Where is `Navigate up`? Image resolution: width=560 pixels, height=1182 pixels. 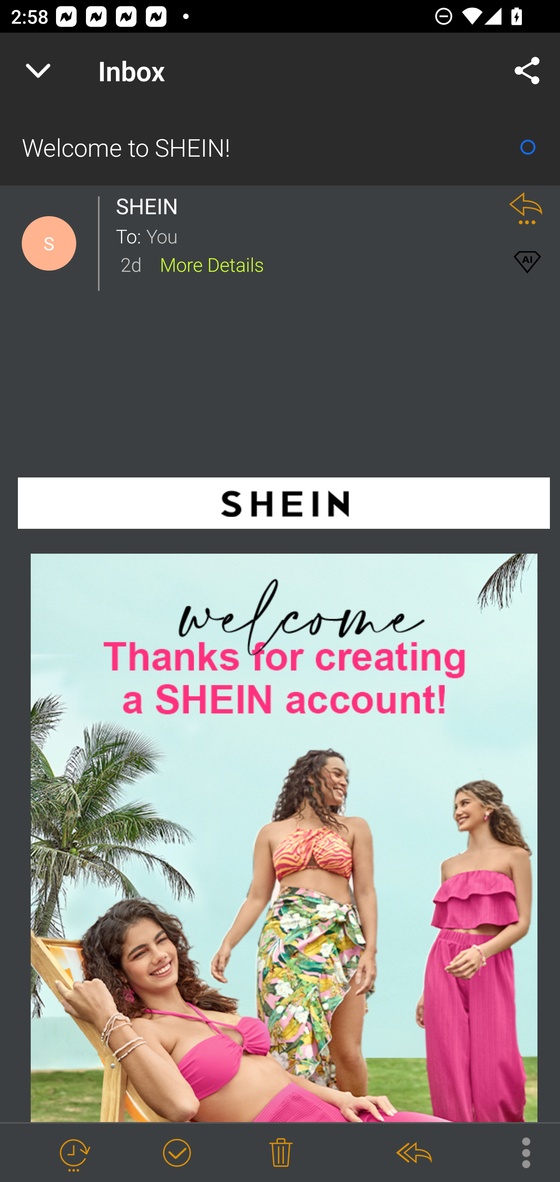
Navigate up is located at coordinates (38, 71).